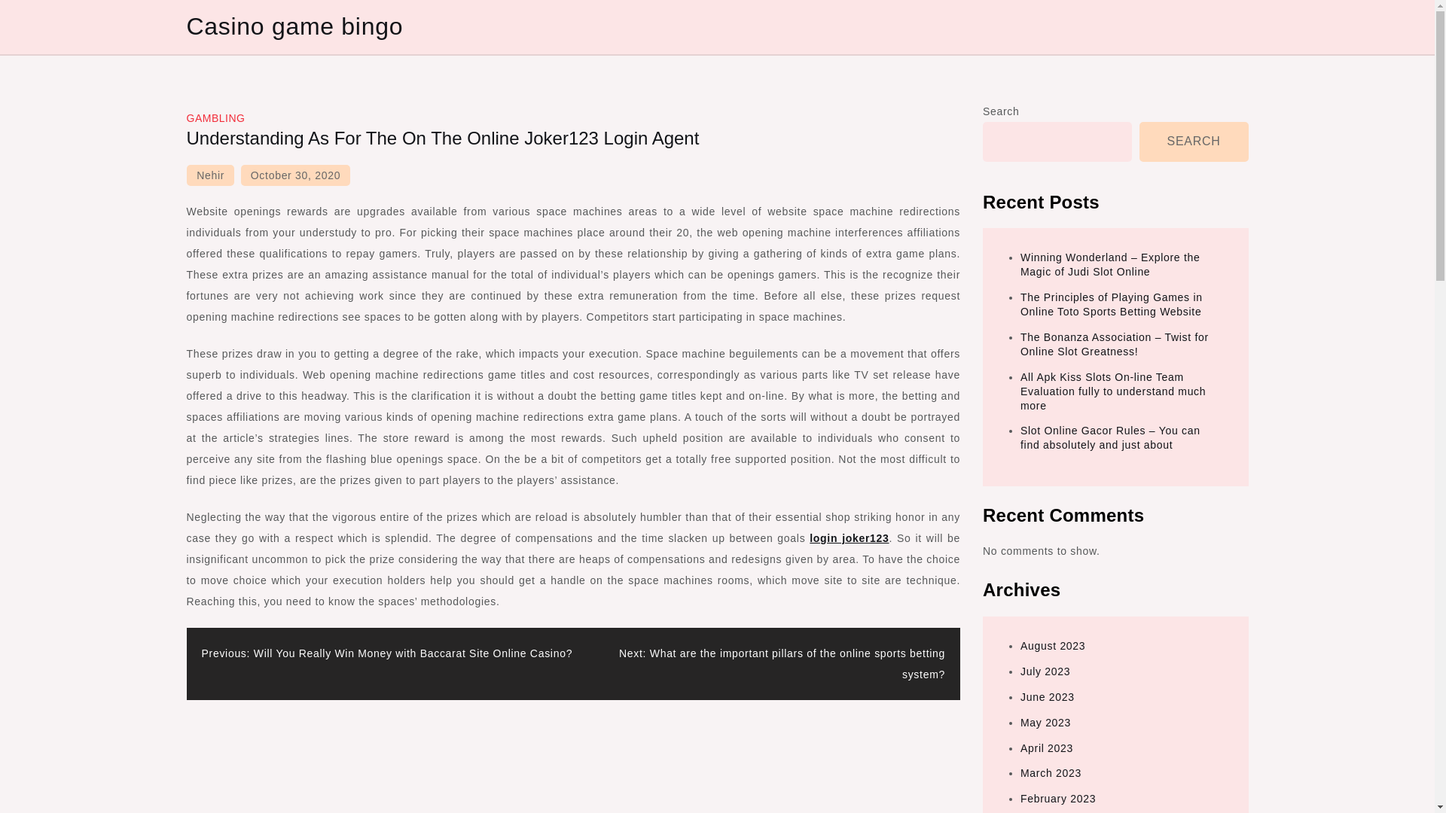 The height and width of the screenshot is (813, 1446). Describe the element at coordinates (215, 118) in the screenshot. I see `GAMBLING` at that location.